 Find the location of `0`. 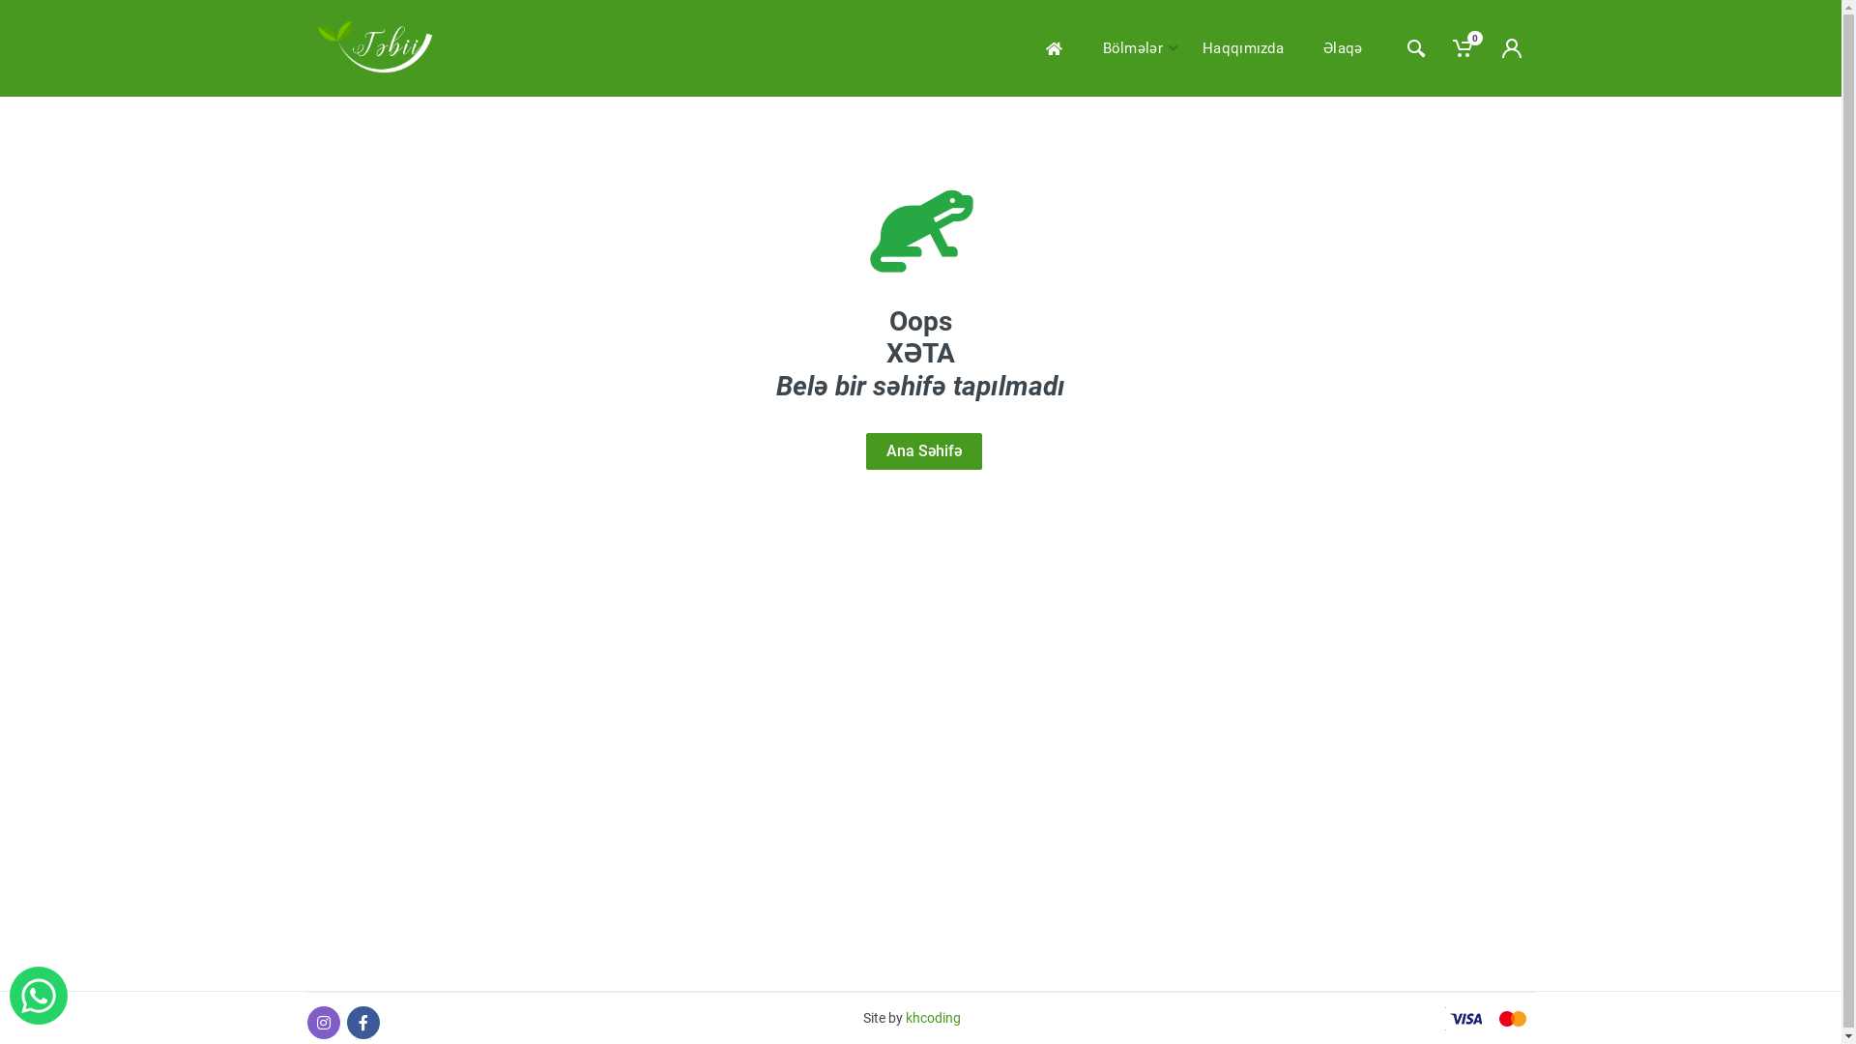

0 is located at coordinates (1464, 48).